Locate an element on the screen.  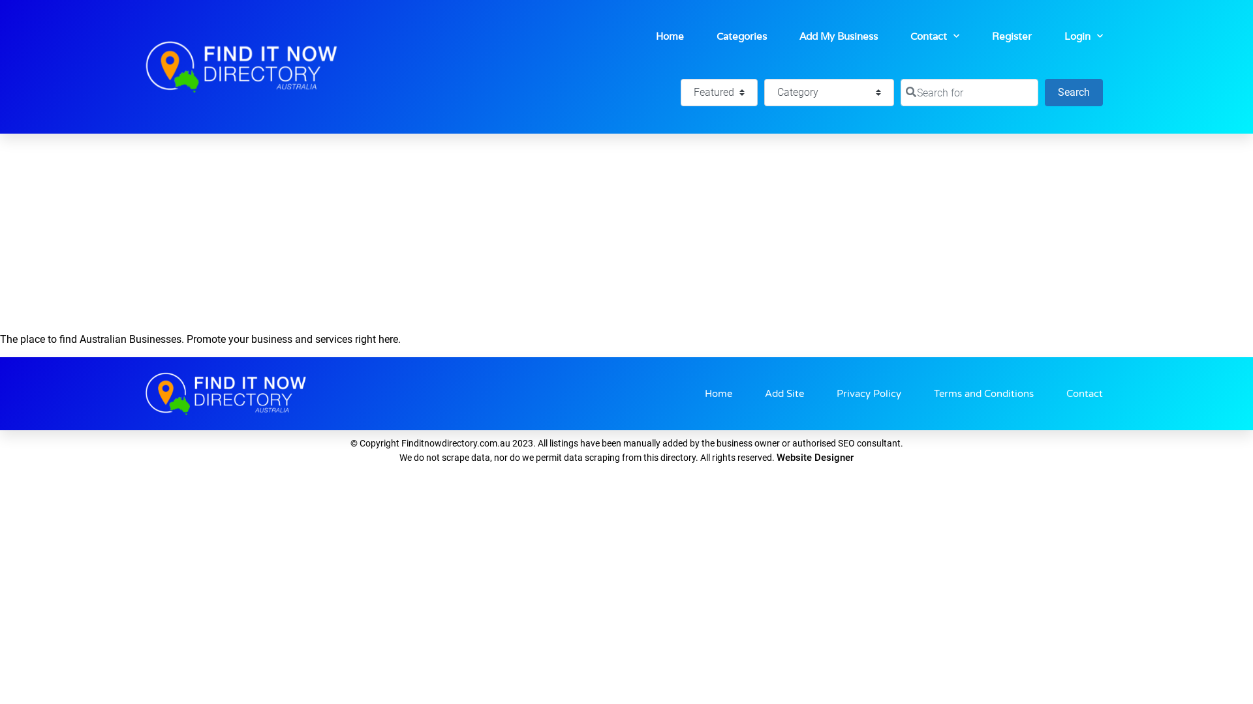
Add Site is located at coordinates (784, 394).